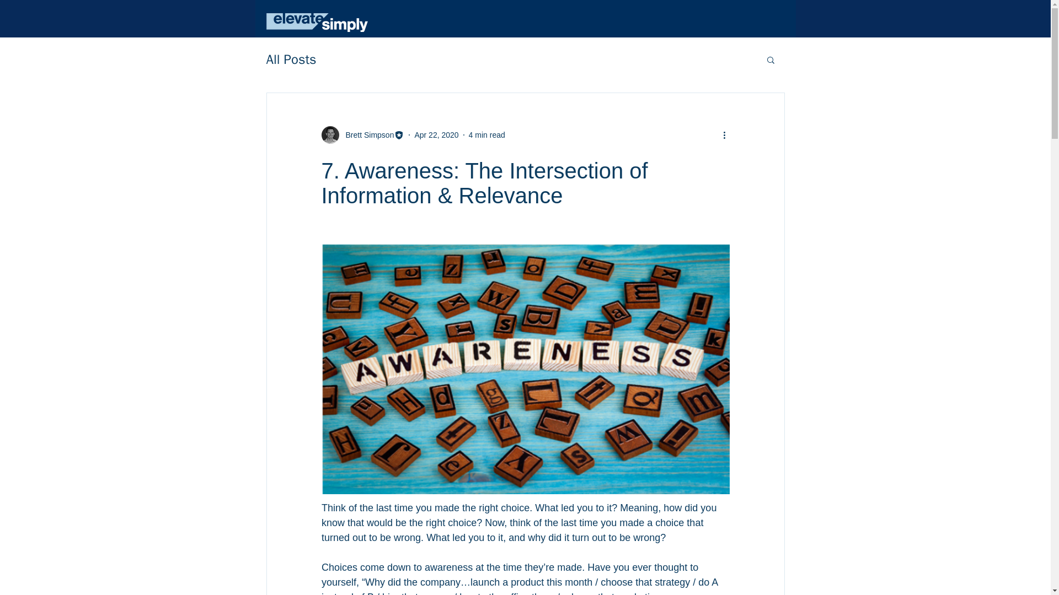 This screenshot has width=1059, height=595. I want to click on All Posts, so click(290, 59).